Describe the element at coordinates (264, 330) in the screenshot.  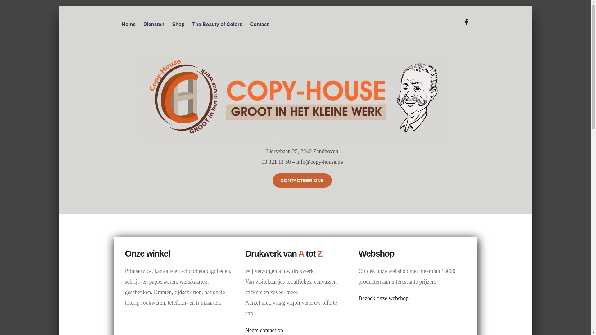
I see `Neem contact op` at that location.